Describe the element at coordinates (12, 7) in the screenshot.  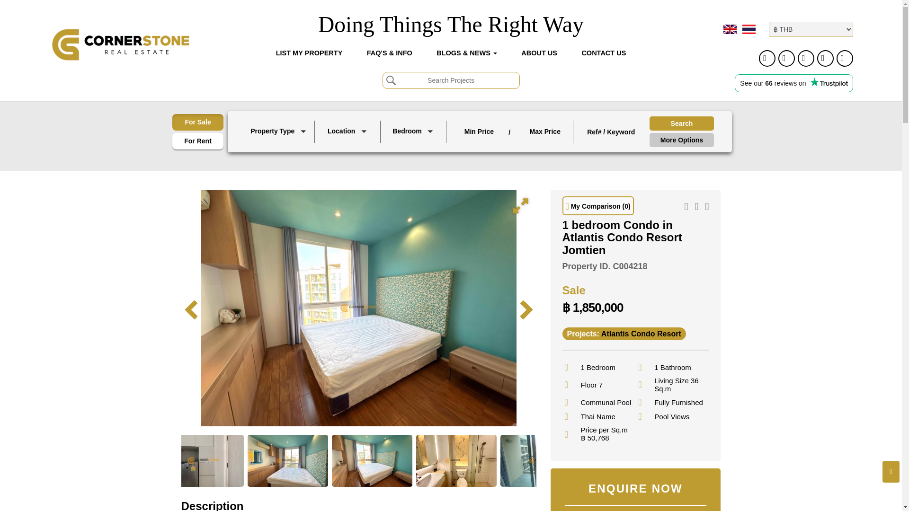
I see `Reset` at that location.